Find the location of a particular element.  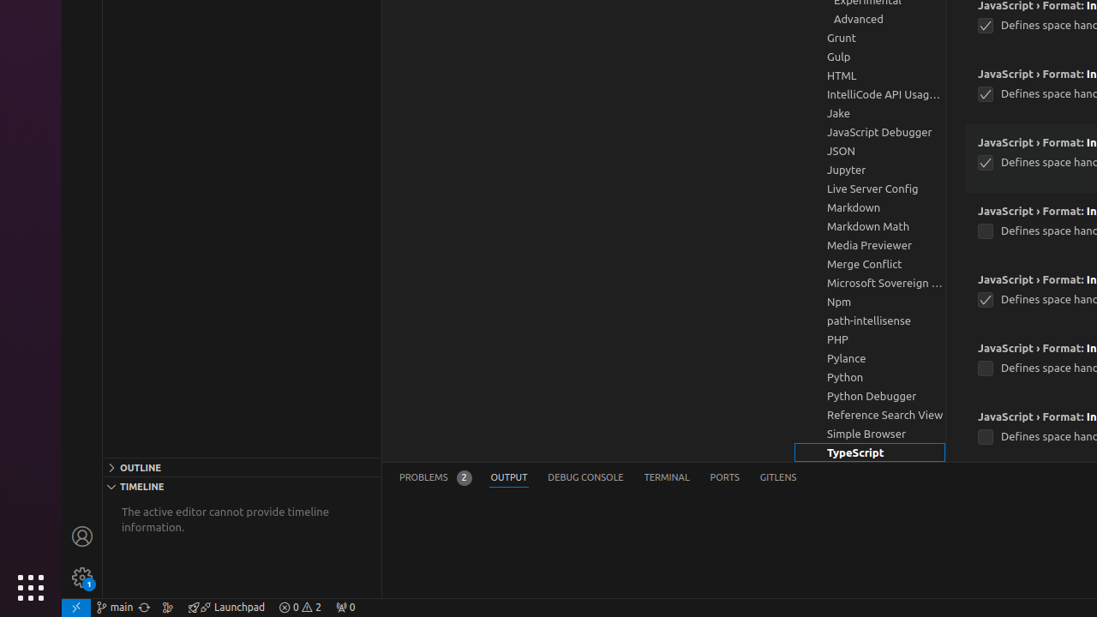

Reference Search View, group is located at coordinates (870, 415).